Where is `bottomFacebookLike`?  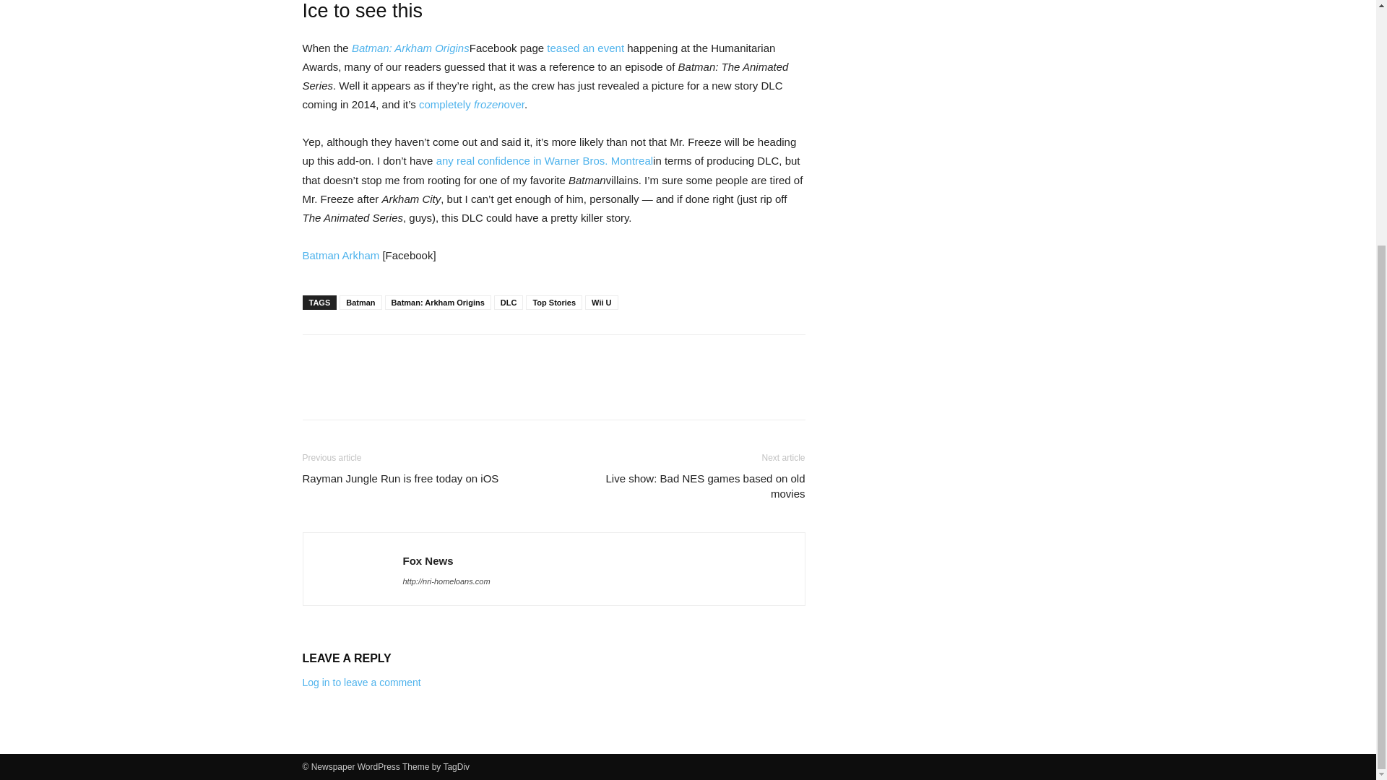
bottomFacebookLike is located at coordinates (410, 357).